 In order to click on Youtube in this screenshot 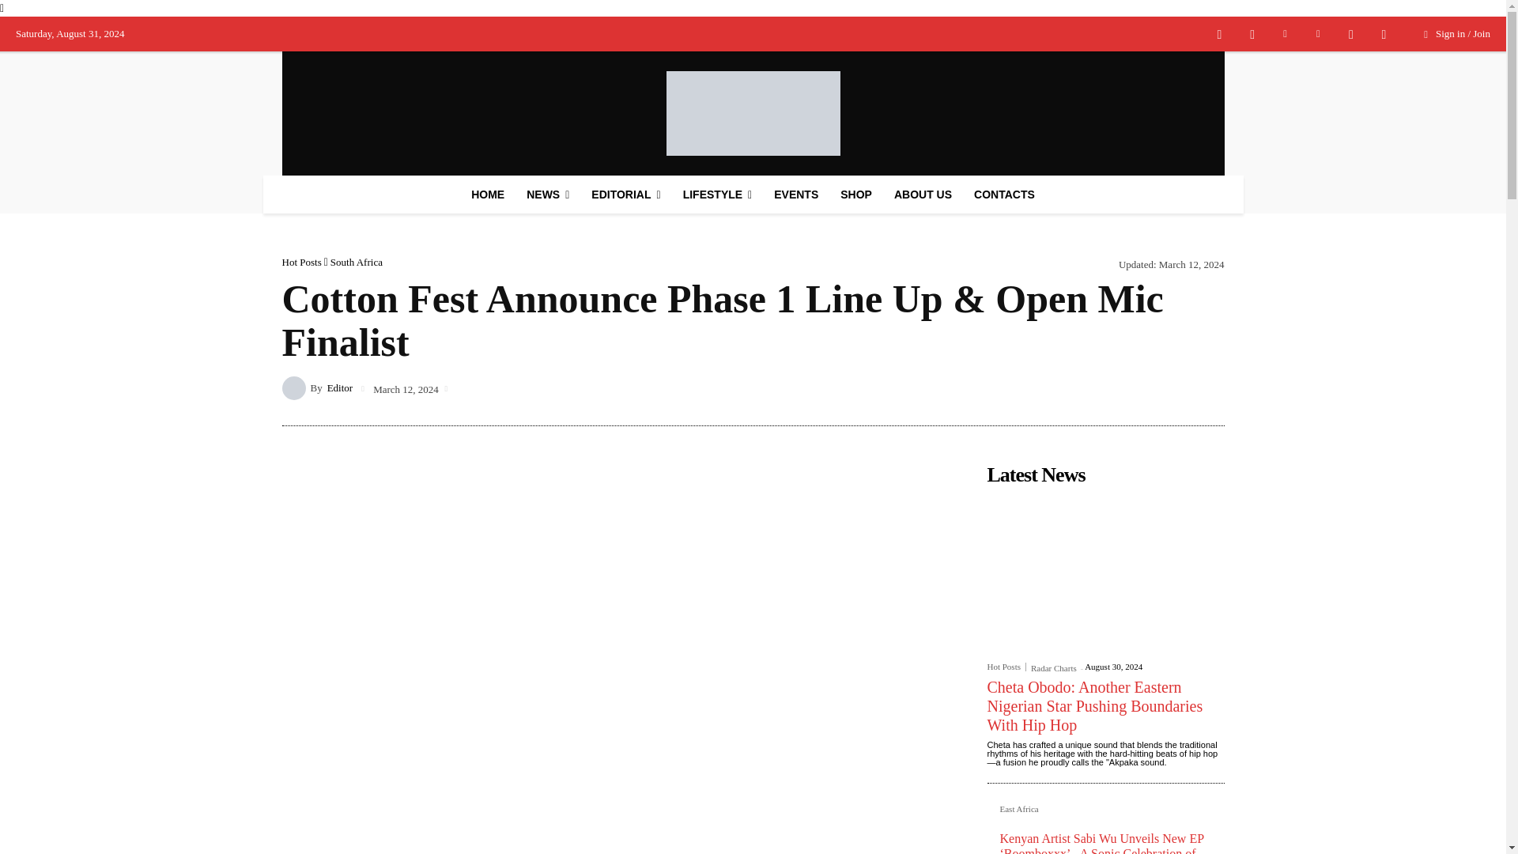, I will do `click(1384, 34)`.